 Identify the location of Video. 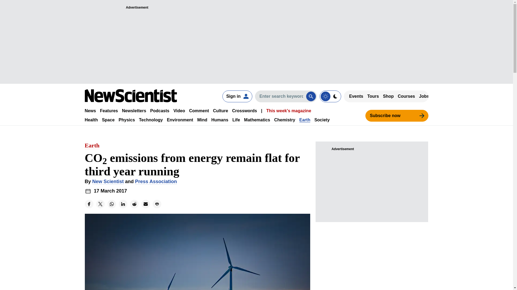
(179, 111).